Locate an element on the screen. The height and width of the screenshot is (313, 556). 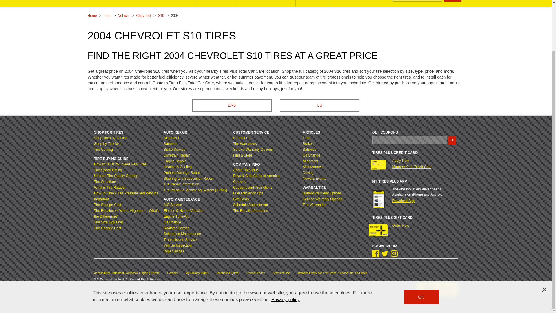
Enter Email is located at coordinates (410, 140).